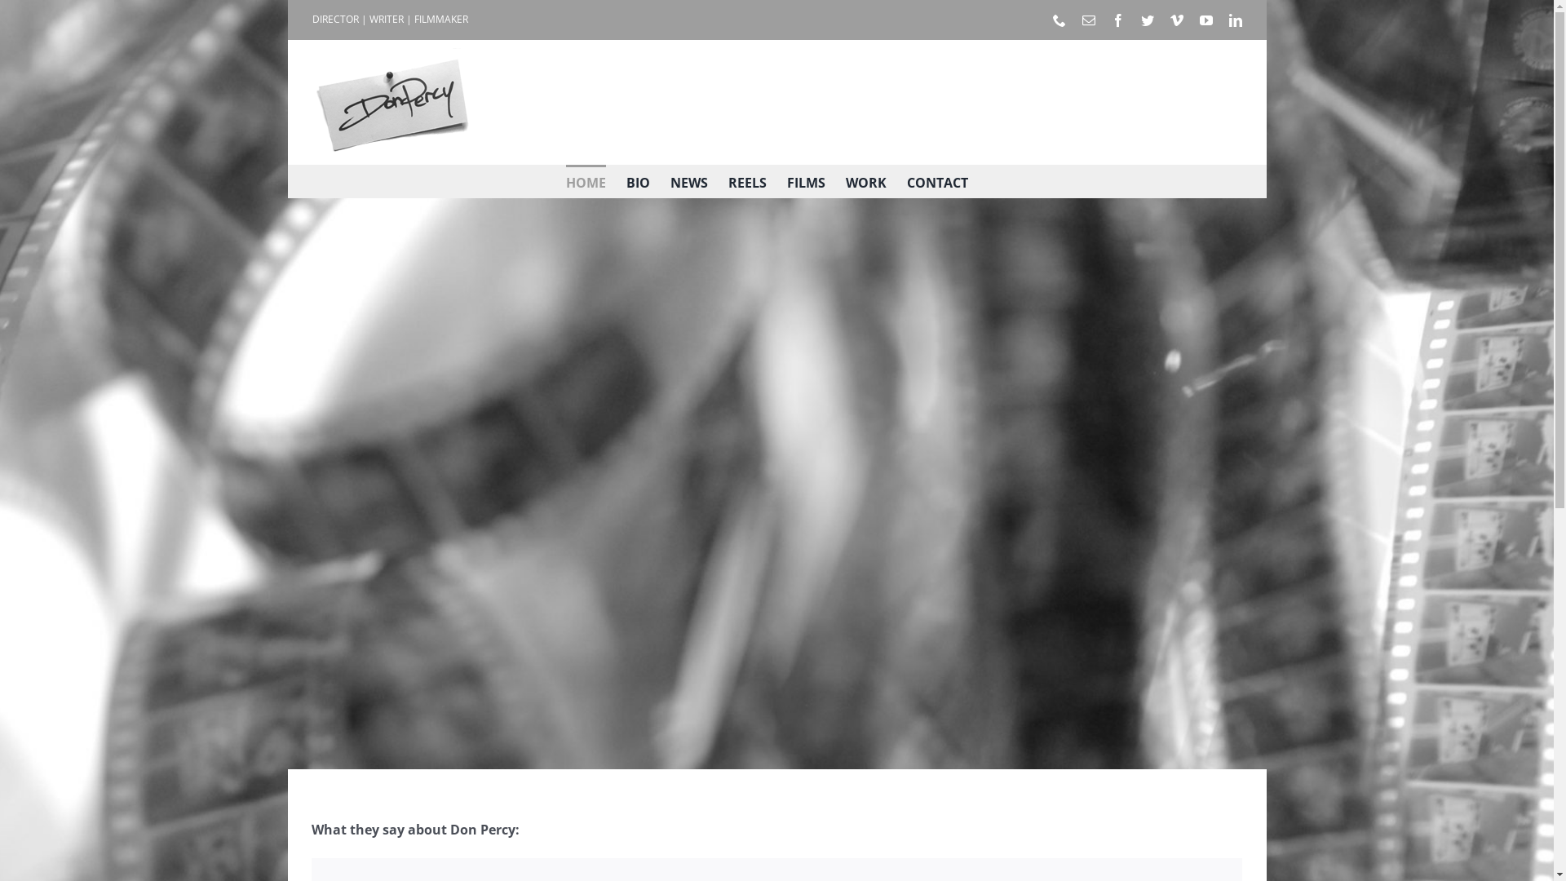  What do you see at coordinates (938, 181) in the screenshot?
I see `CONTACT` at bounding box center [938, 181].